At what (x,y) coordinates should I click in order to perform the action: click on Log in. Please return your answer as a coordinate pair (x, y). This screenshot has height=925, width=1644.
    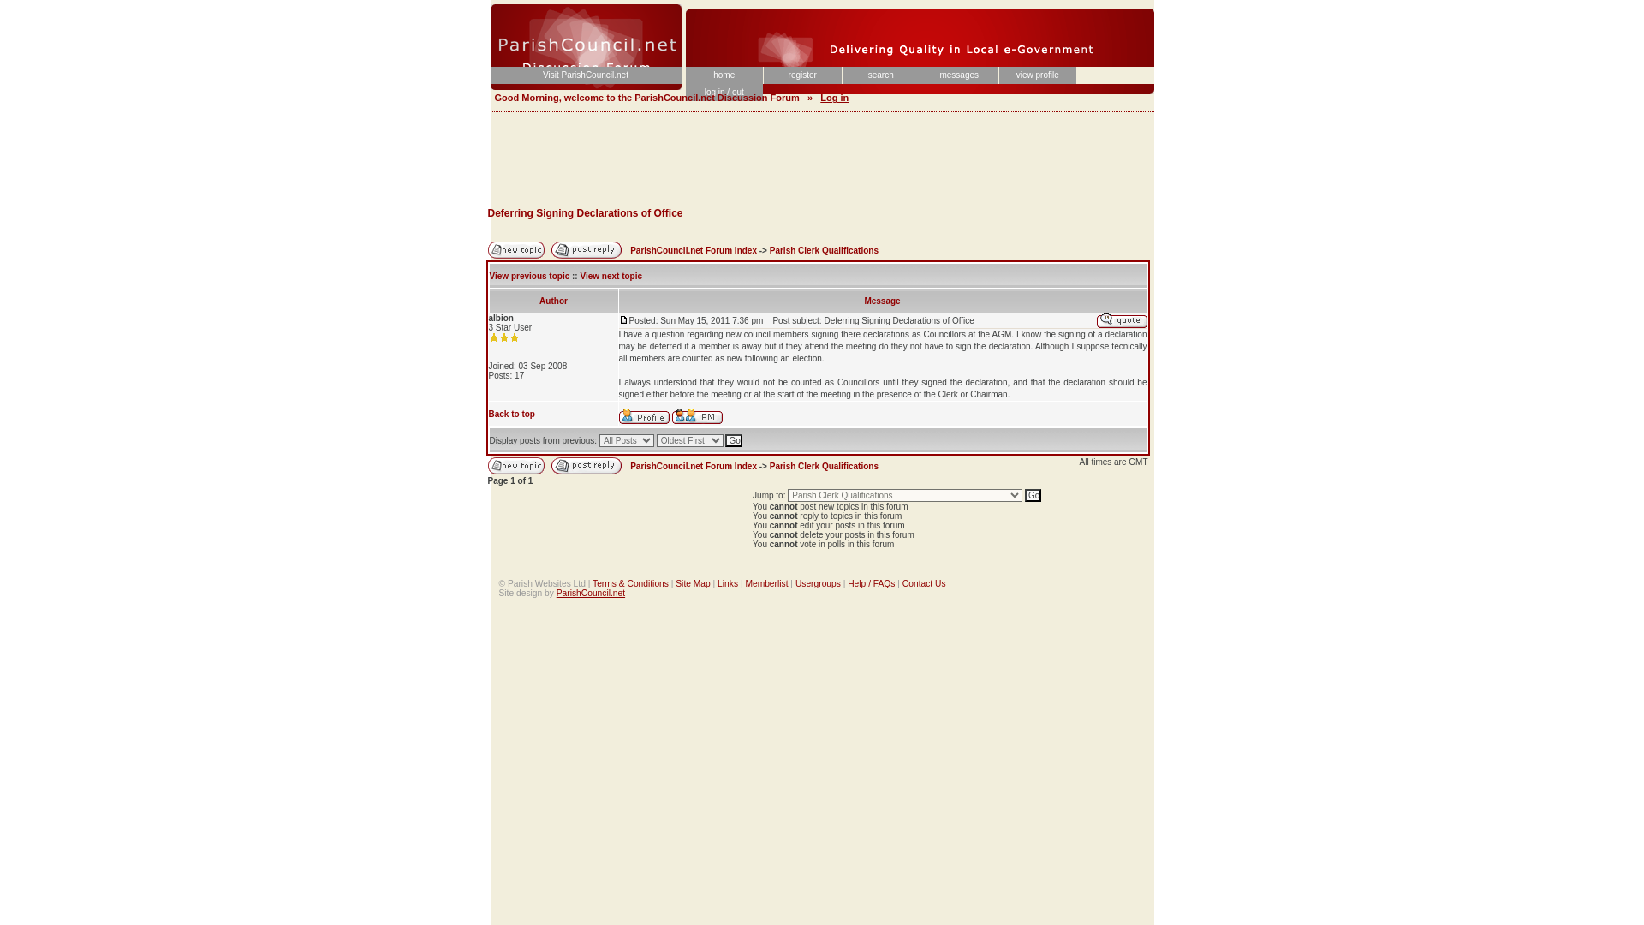
    Looking at the image, I should click on (834, 98).